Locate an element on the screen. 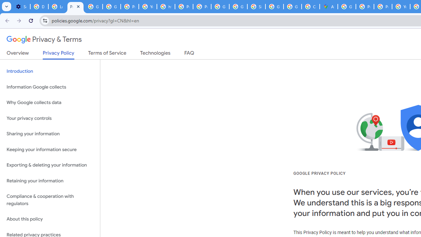  Information Google collects is located at coordinates (50, 87).